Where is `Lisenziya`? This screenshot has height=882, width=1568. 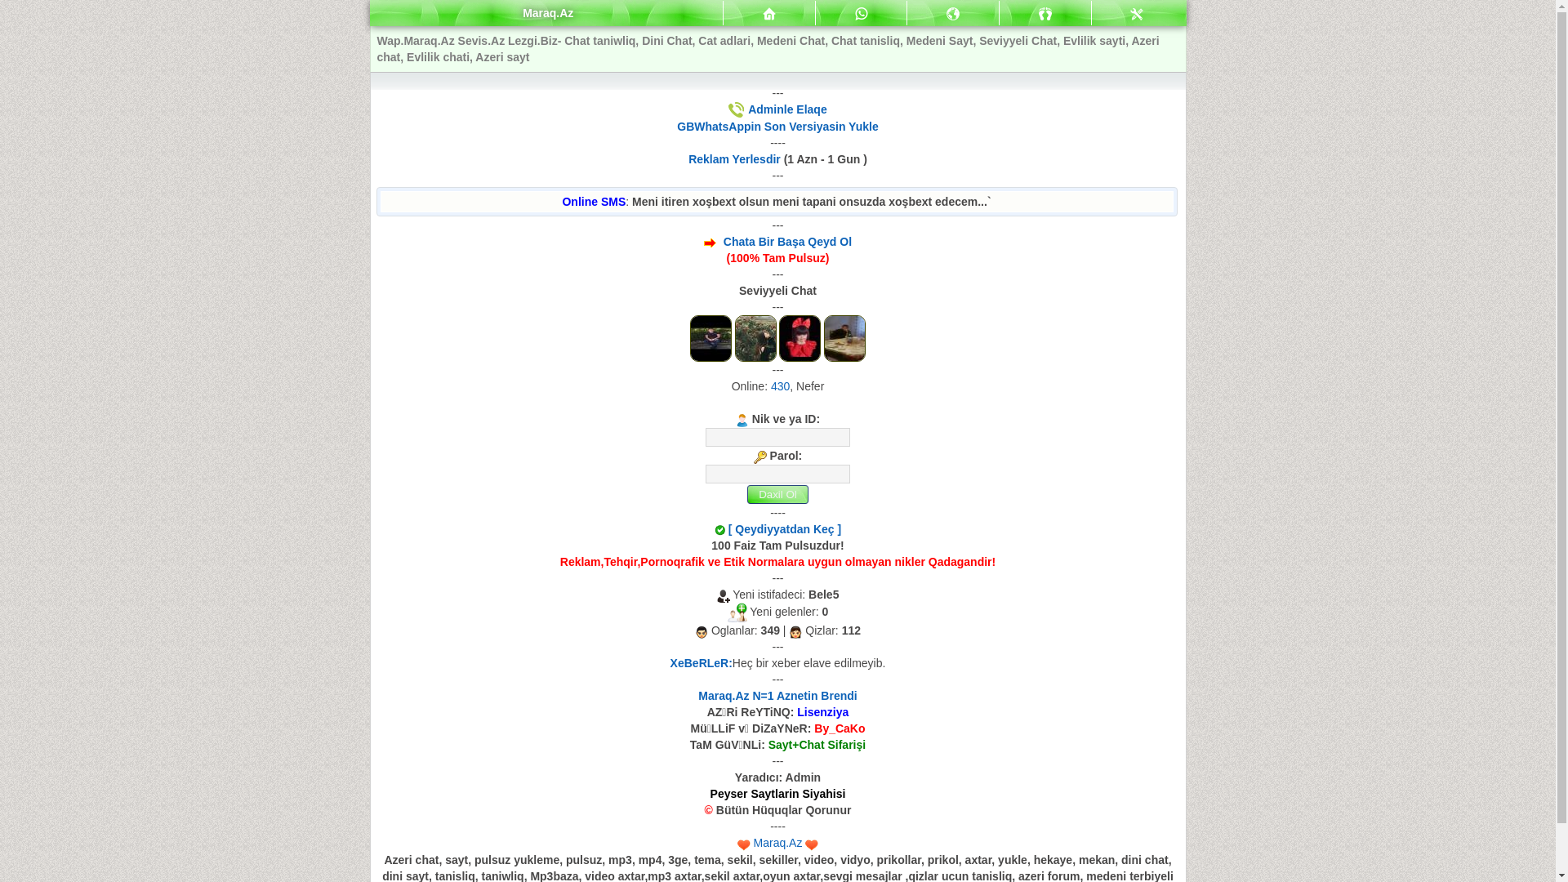 Lisenziya is located at coordinates (823, 712).